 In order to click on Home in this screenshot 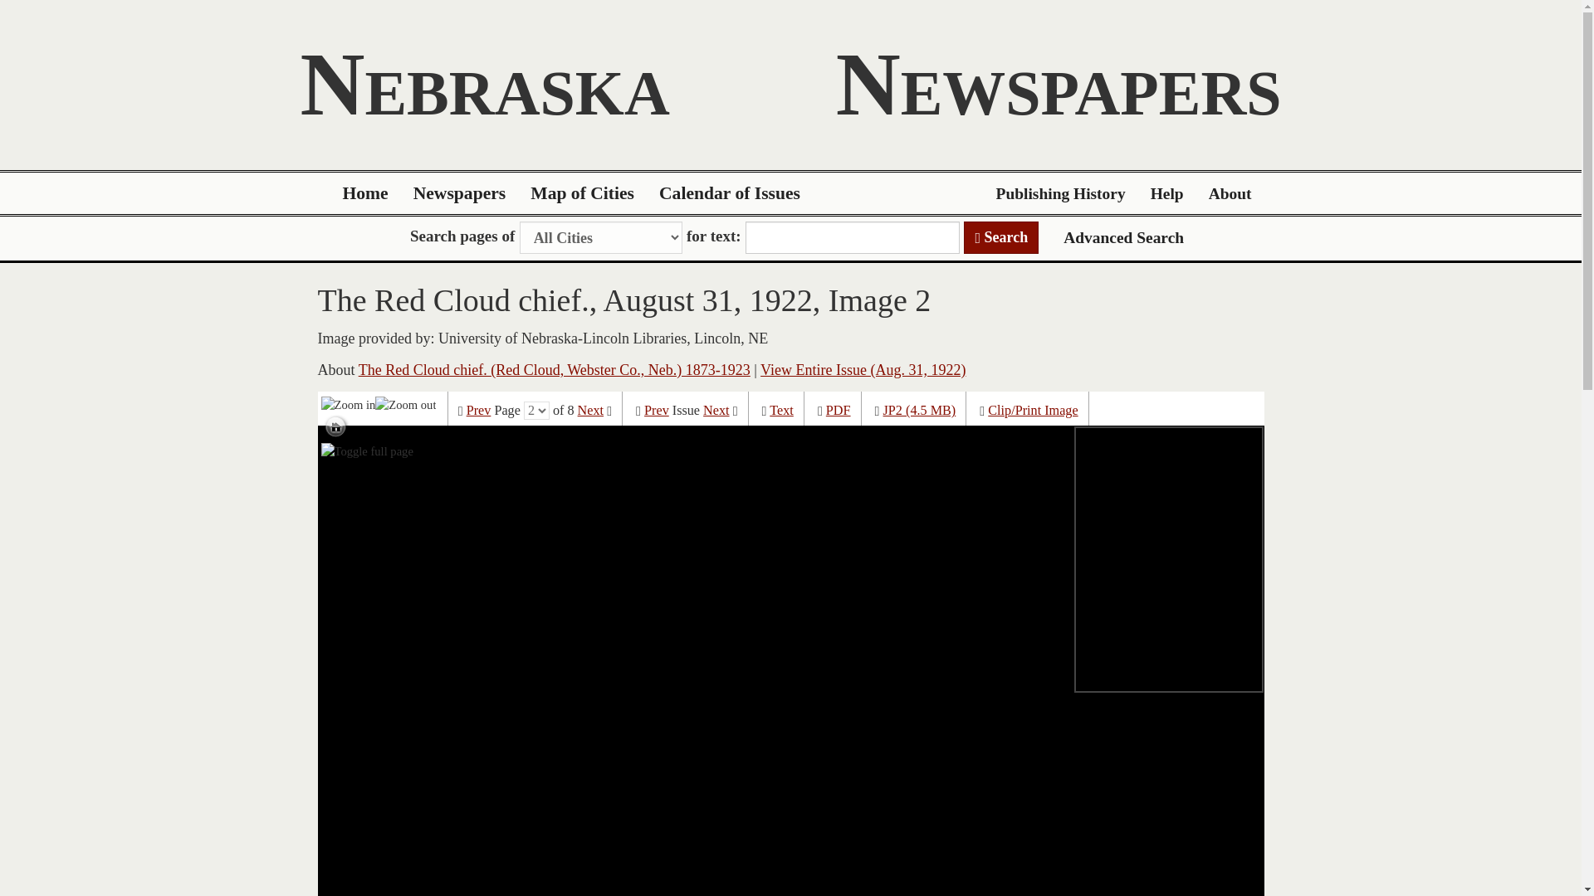, I will do `click(365, 193)`.